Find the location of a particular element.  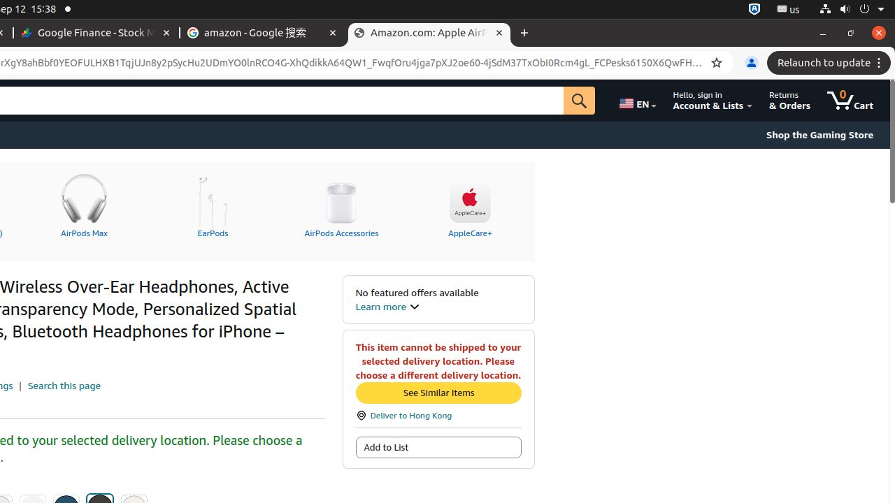

Learn more is located at coordinates (387, 306).